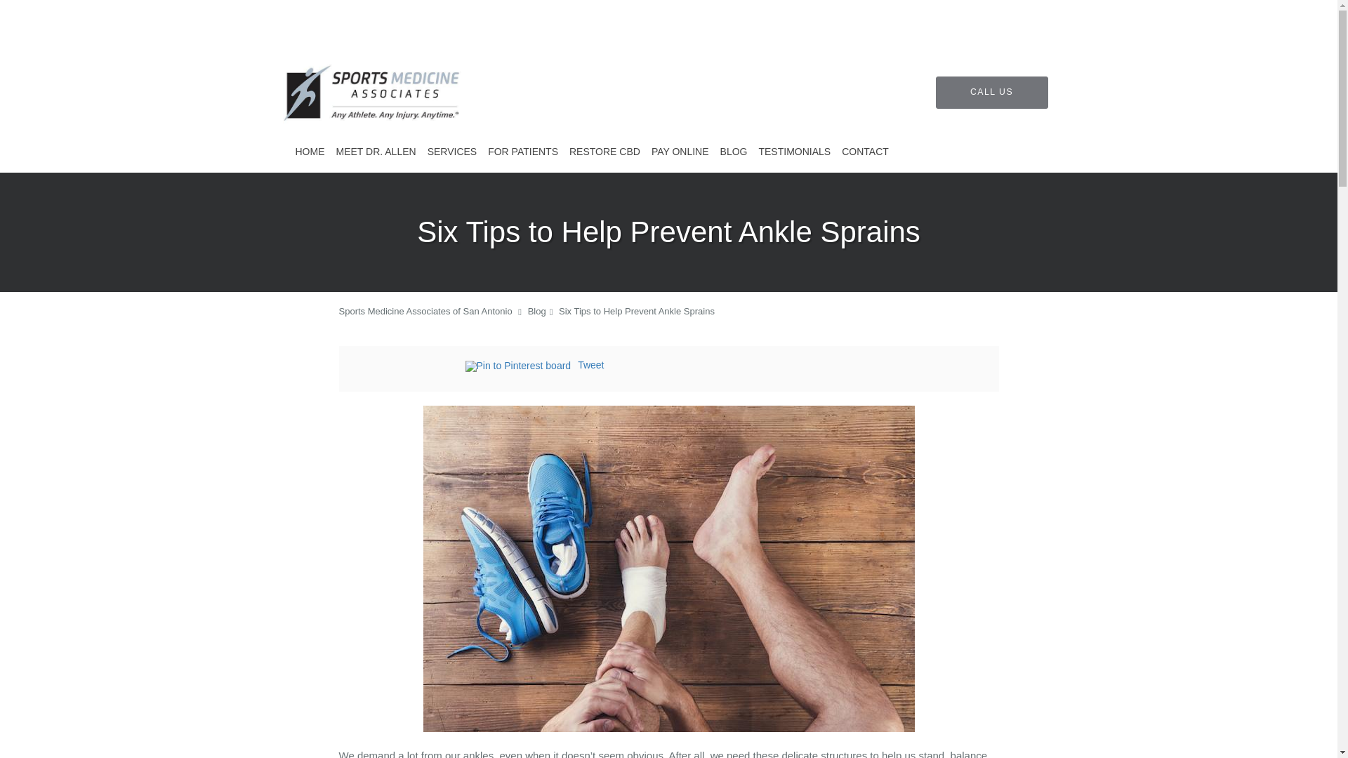  I want to click on CALL US, so click(991, 93).